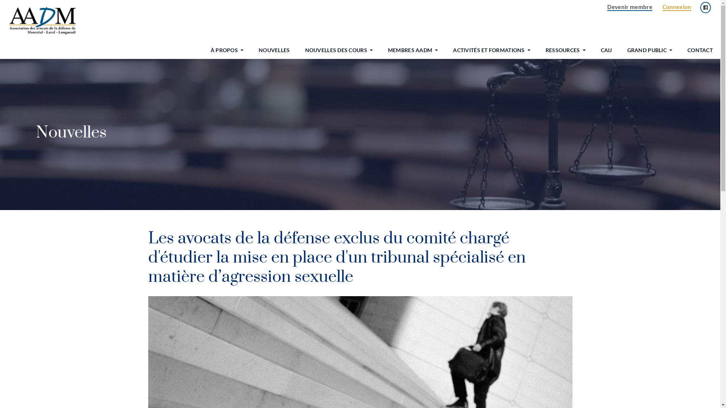 The width and height of the screenshot is (726, 408). I want to click on Connexion, so click(677, 7).